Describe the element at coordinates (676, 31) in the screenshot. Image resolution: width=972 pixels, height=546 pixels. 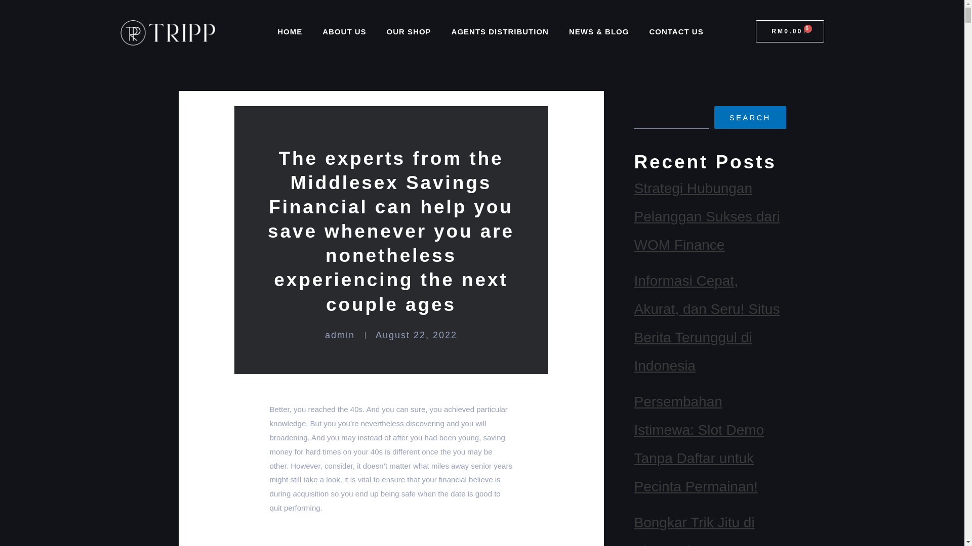
I see `CONTACT US` at that location.